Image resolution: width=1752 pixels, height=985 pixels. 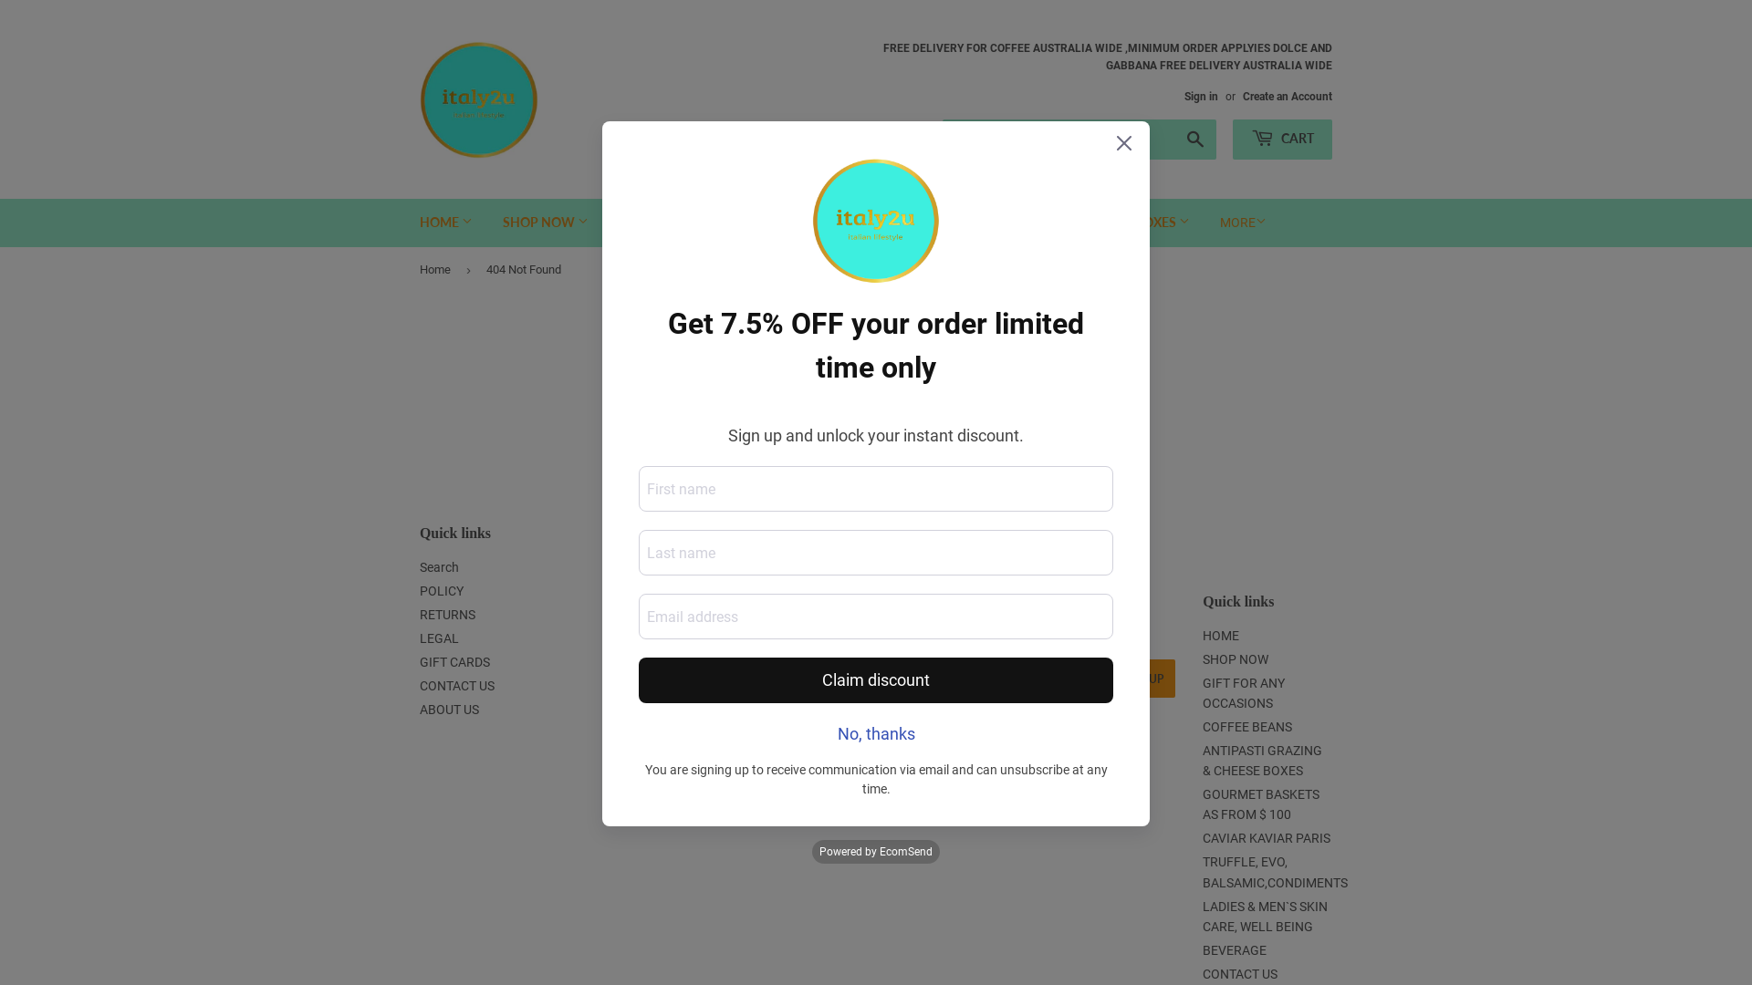 What do you see at coordinates (1265, 917) in the screenshot?
I see `LADIES & MEN`S SKIN CARE, WELL BEING` at bounding box center [1265, 917].